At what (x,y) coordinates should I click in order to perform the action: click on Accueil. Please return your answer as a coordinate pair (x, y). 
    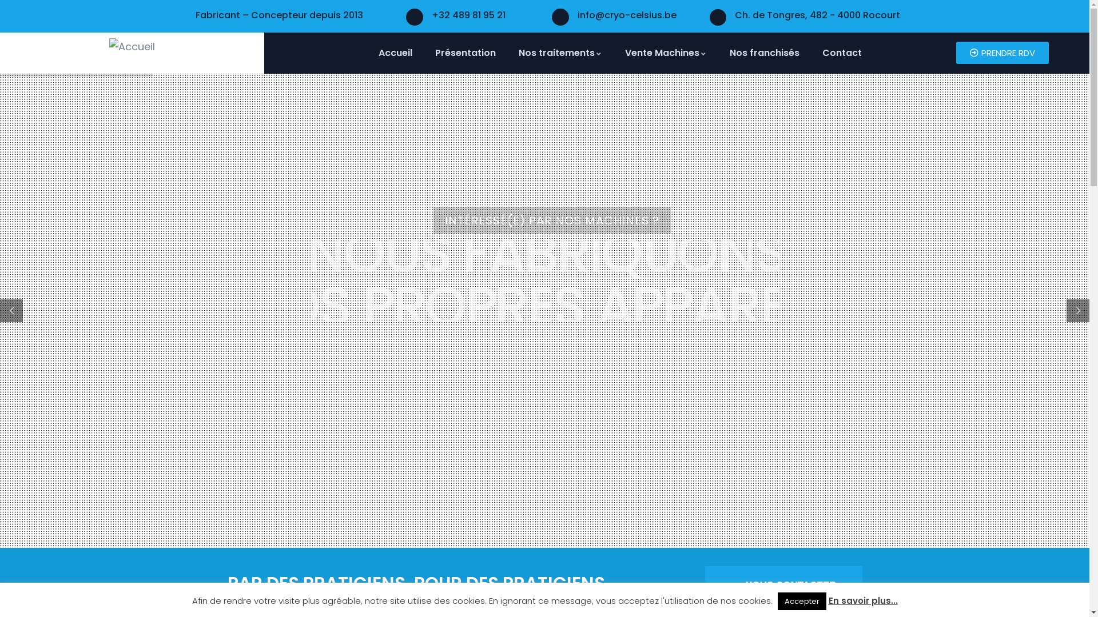
    Looking at the image, I should click on (396, 54).